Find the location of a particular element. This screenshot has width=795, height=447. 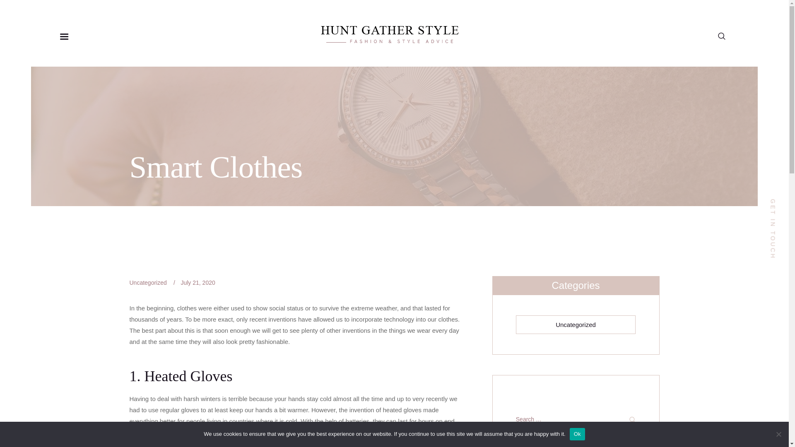

No is located at coordinates (778, 434).